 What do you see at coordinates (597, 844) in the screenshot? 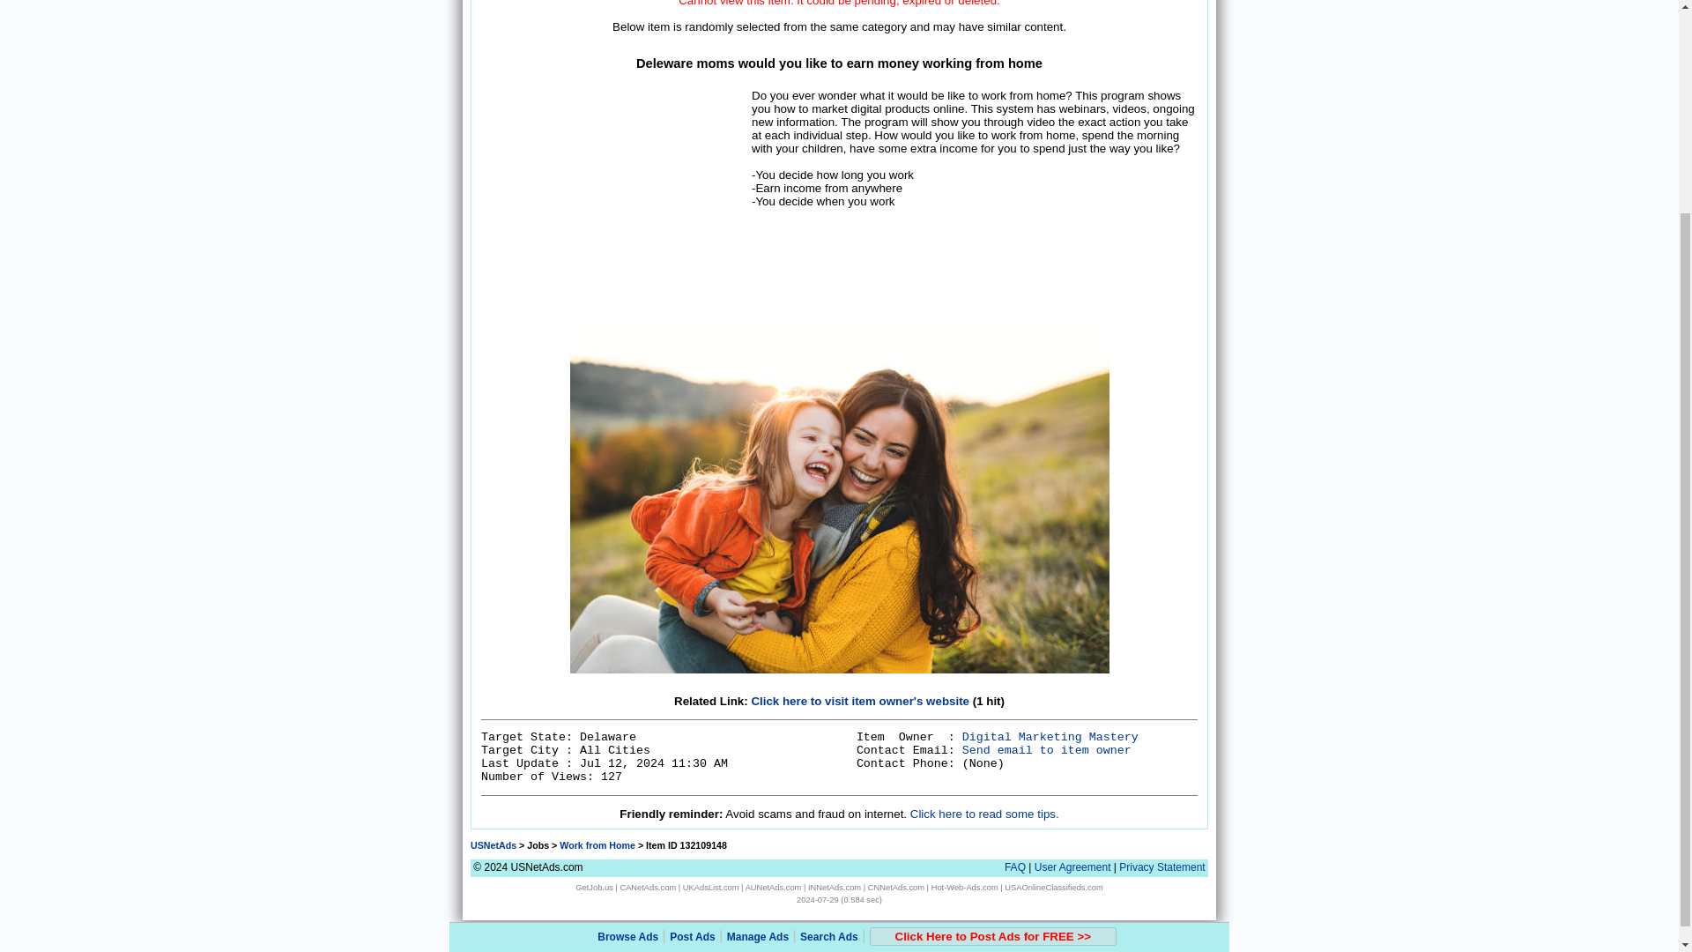
I see `Work from Home` at bounding box center [597, 844].